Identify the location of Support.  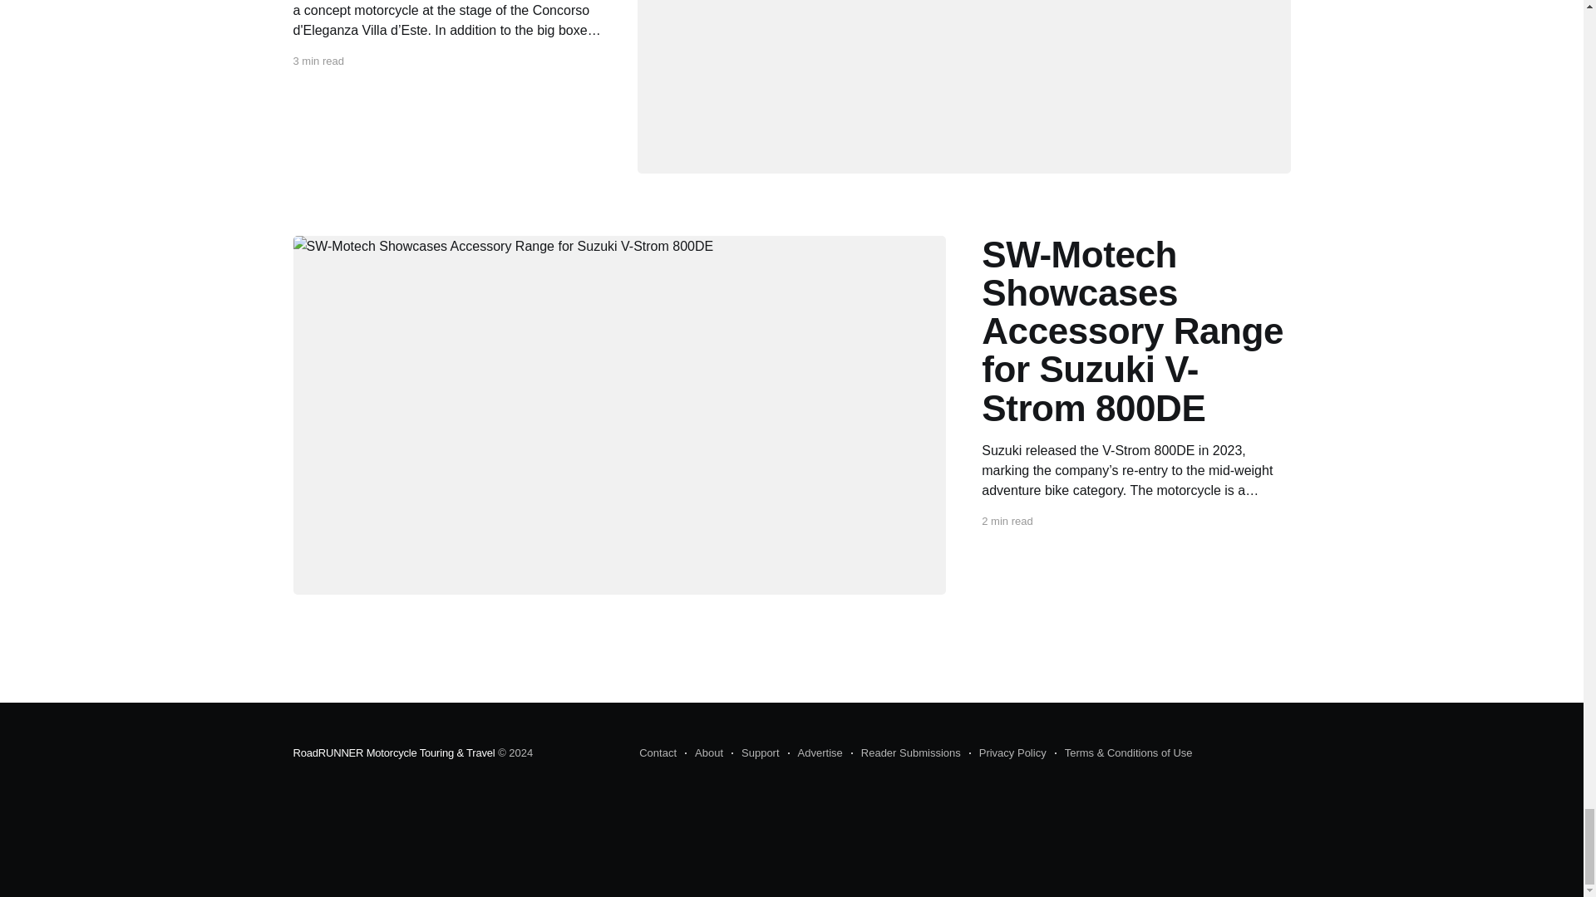
(755, 752).